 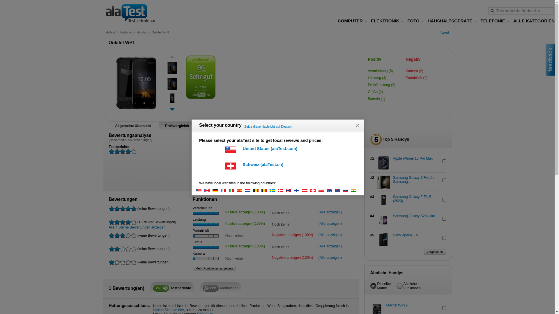 I want to click on Sverige, so click(x=274, y=190).